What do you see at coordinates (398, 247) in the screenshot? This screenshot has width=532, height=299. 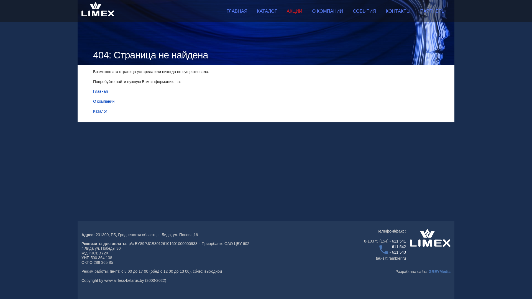 I see `- 611 542` at bounding box center [398, 247].